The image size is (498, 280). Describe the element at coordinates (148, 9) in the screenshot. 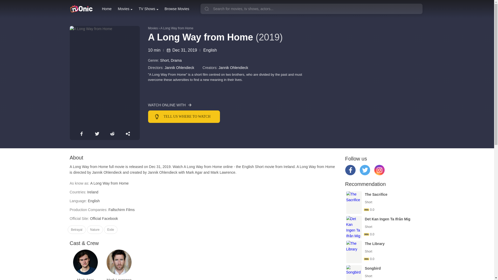

I see `TV Shows` at that location.